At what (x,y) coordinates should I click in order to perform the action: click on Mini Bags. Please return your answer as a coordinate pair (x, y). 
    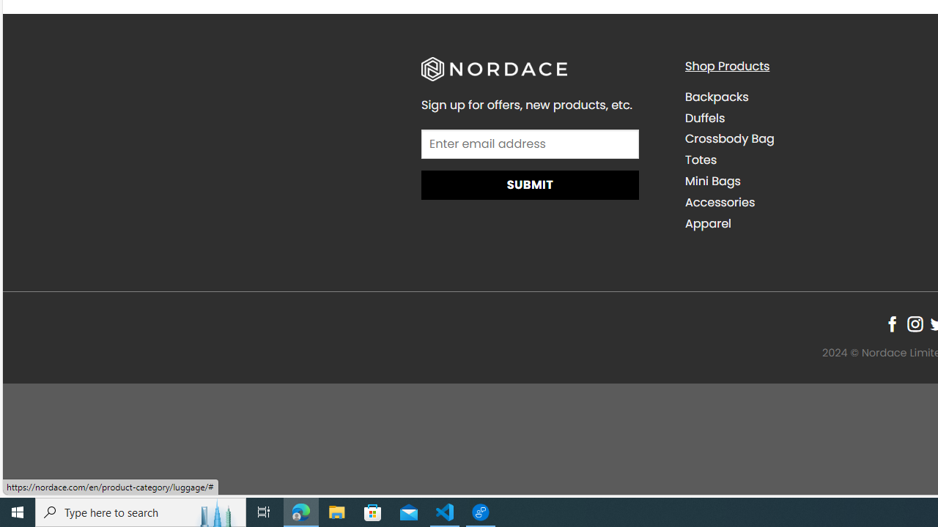
    Looking at the image, I should click on (712, 182).